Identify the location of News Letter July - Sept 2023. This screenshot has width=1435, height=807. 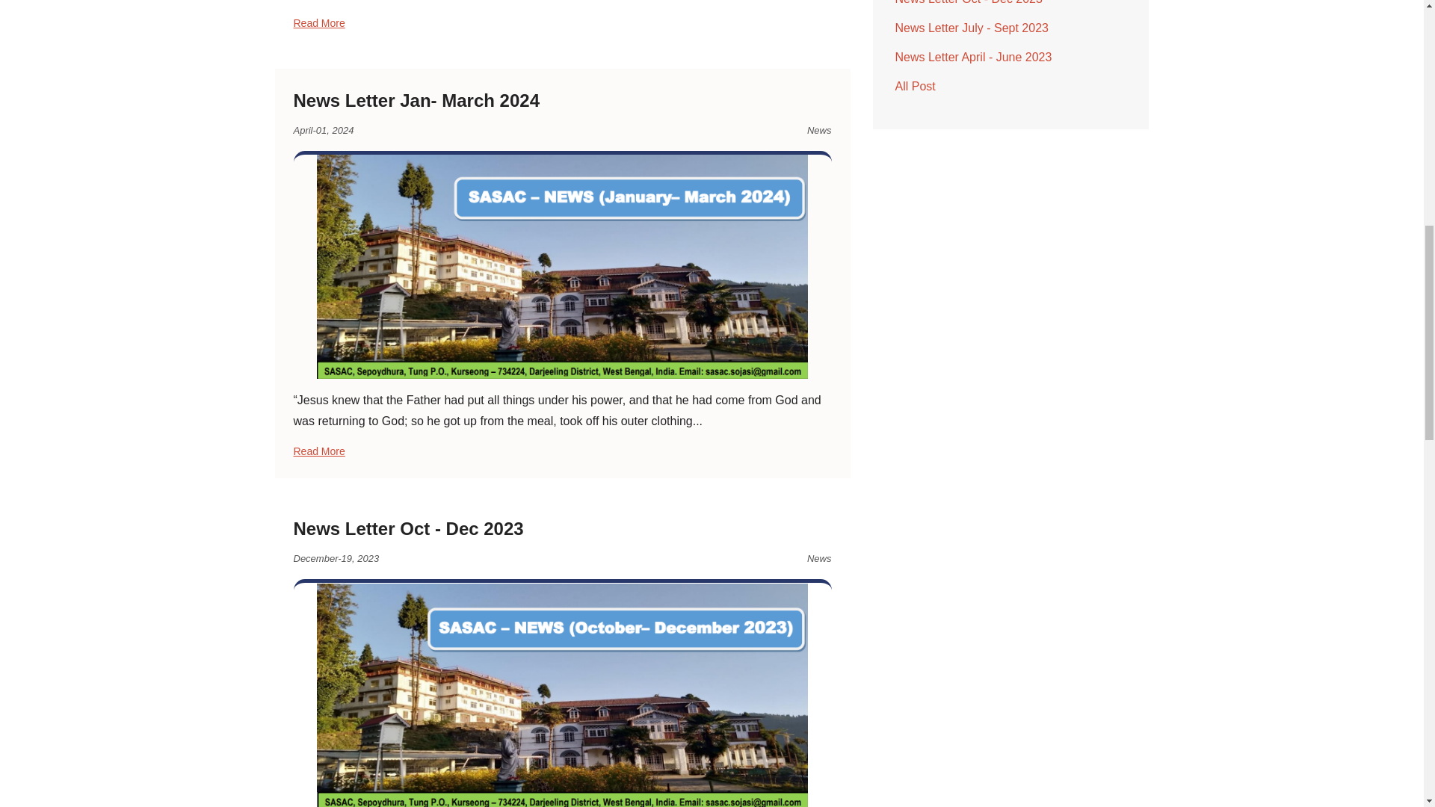
(972, 28).